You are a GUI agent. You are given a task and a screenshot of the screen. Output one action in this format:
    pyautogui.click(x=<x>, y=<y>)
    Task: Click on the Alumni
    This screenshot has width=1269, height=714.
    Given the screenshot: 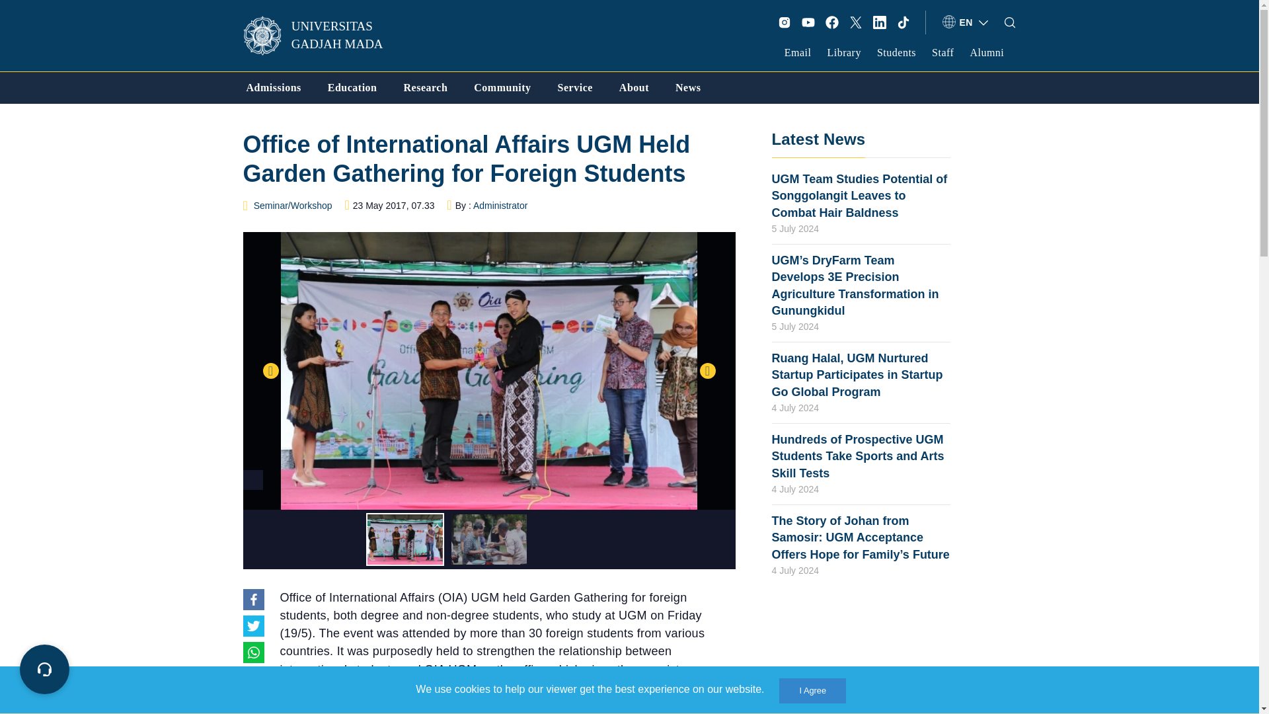 What is the action you would take?
    pyautogui.click(x=986, y=52)
    